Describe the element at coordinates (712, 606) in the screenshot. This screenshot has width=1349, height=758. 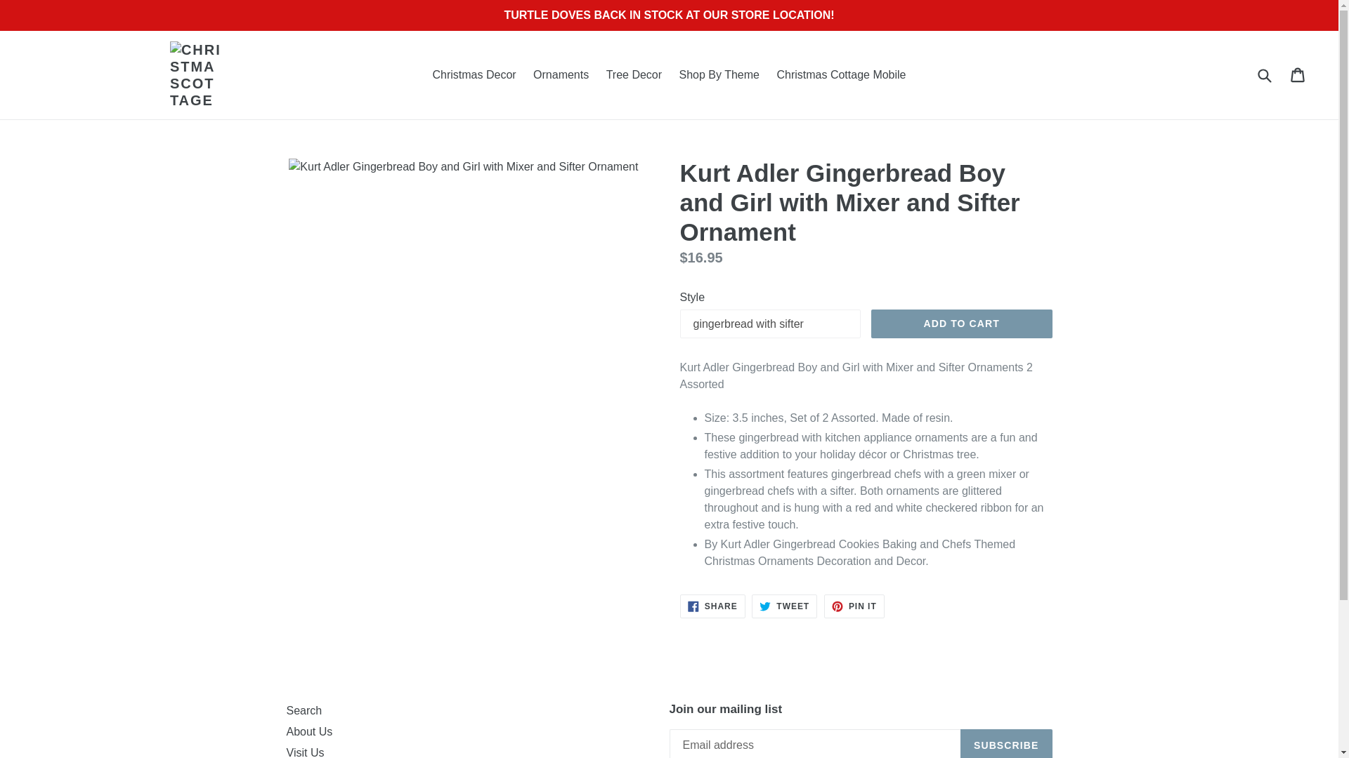
I see `Ornaments` at that location.